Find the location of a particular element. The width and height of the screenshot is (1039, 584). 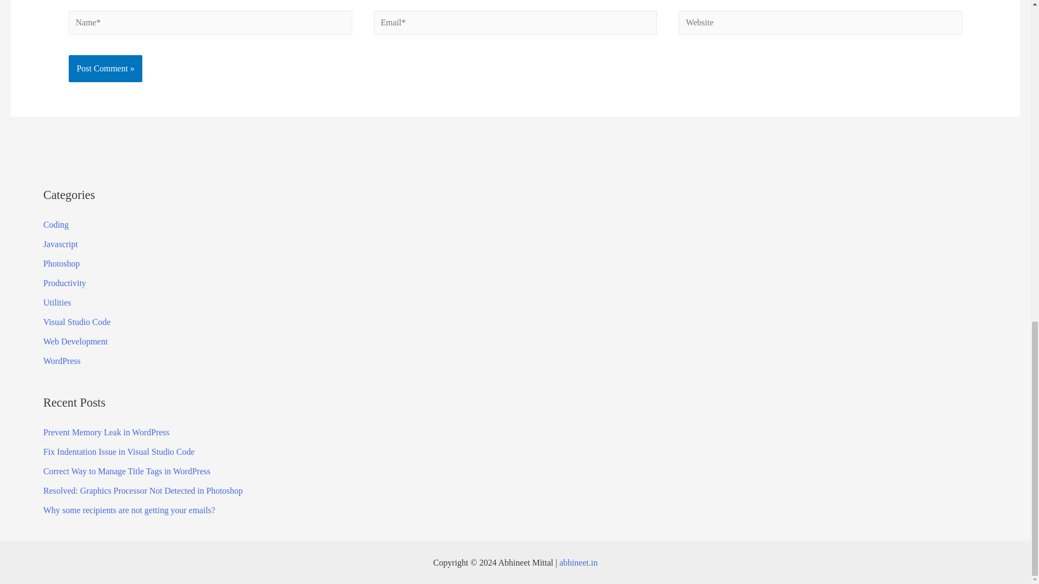

abhineet.in is located at coordinates (579, 562).